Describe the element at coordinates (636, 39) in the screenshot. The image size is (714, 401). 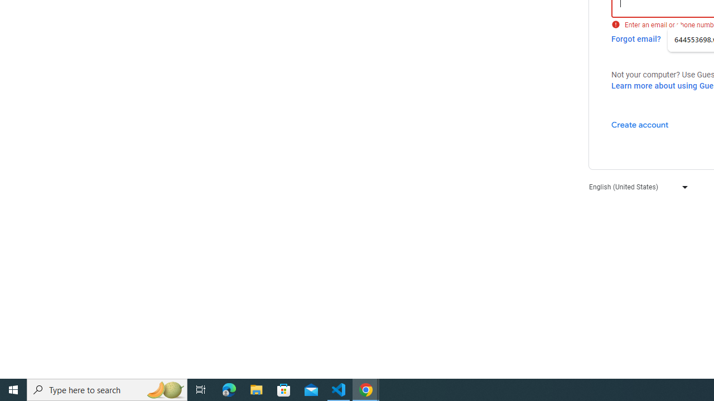
I see `Forgot email?` at that location.